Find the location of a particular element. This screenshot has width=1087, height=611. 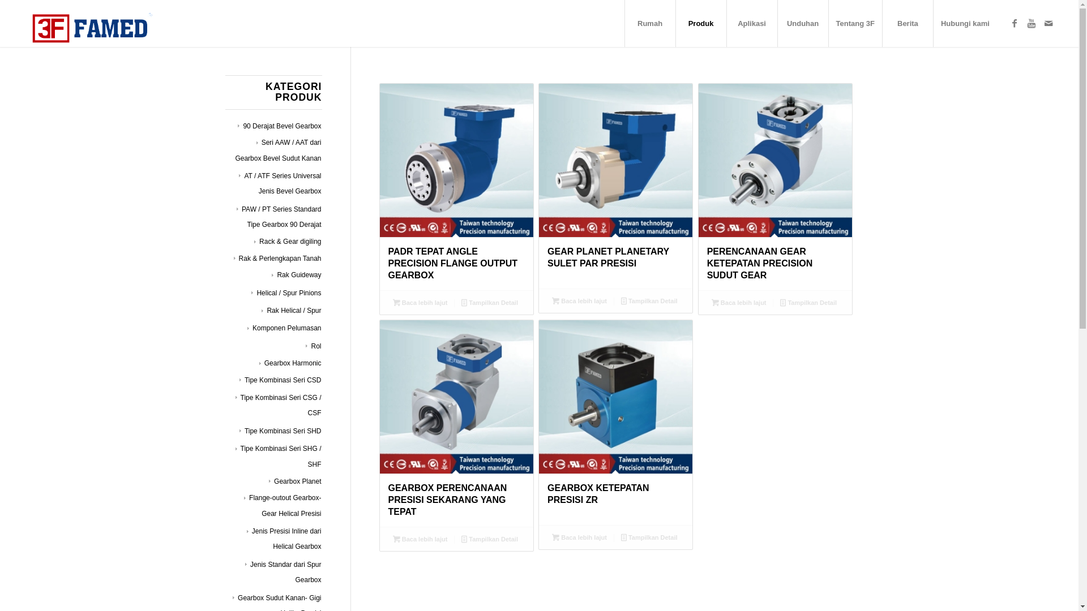

Tampilkan Detail is located at coordinates (490, 539).